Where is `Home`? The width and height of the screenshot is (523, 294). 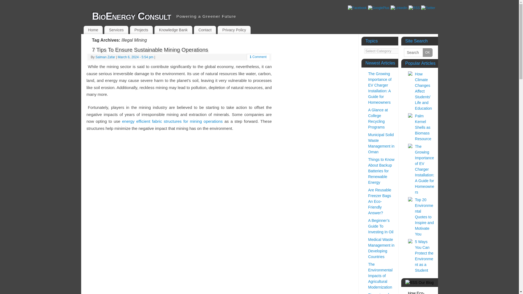
Home is located at coordinates (93, 30).